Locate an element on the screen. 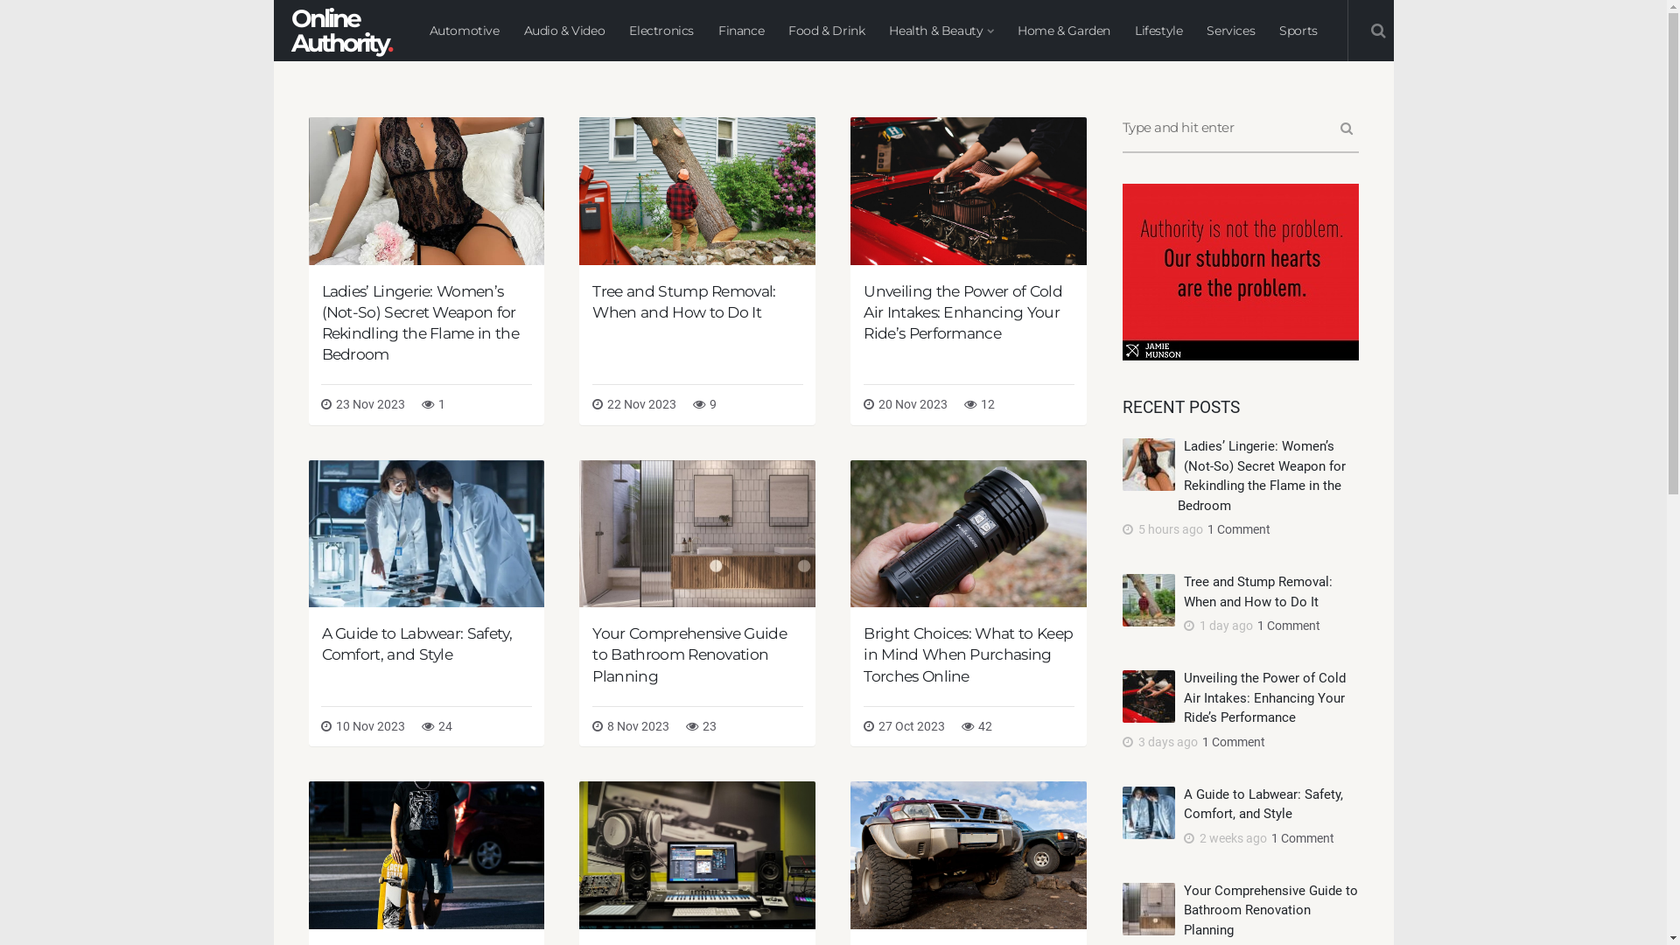 This screenshot has height=945, width=1680. Audio & Video is located at coordinates (563, 31).